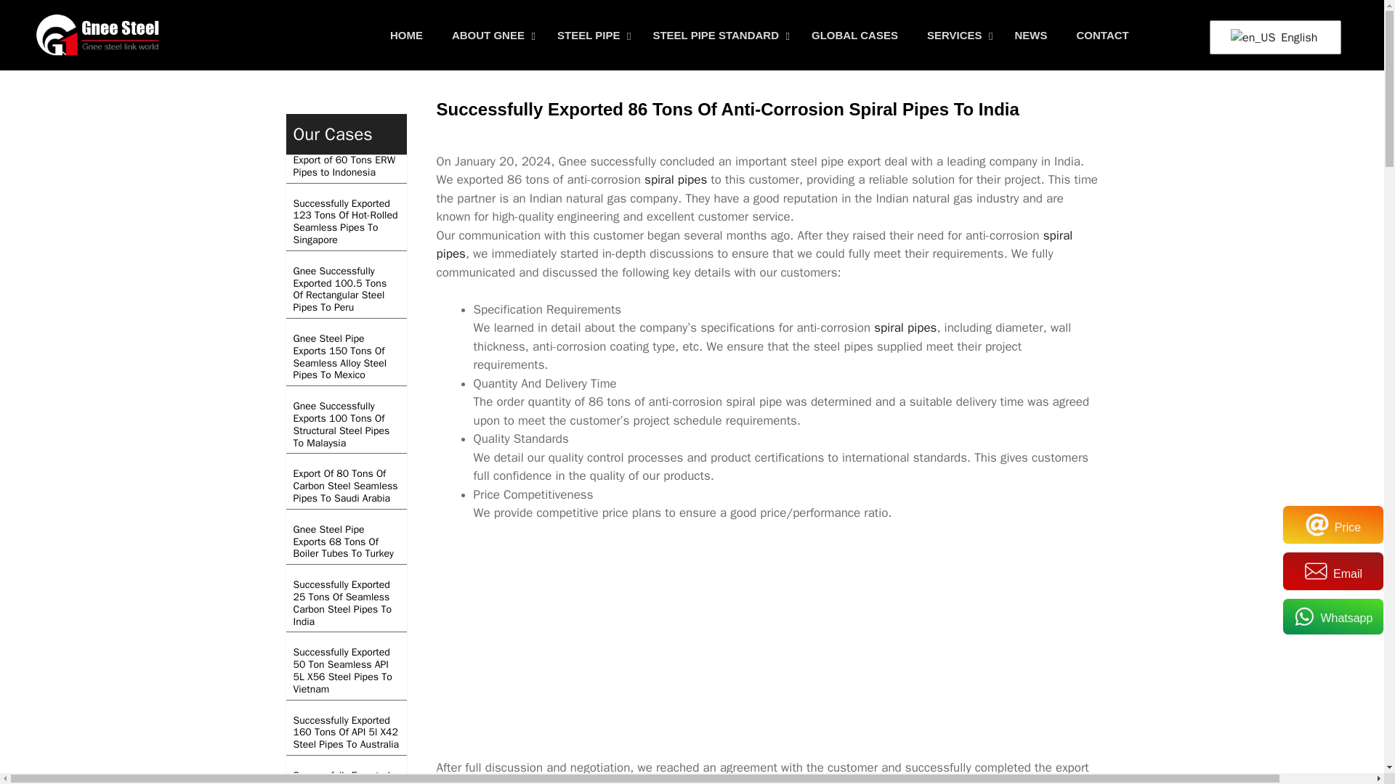 The image size is (1395, 784). I want to click on English, so click(1273, 37).